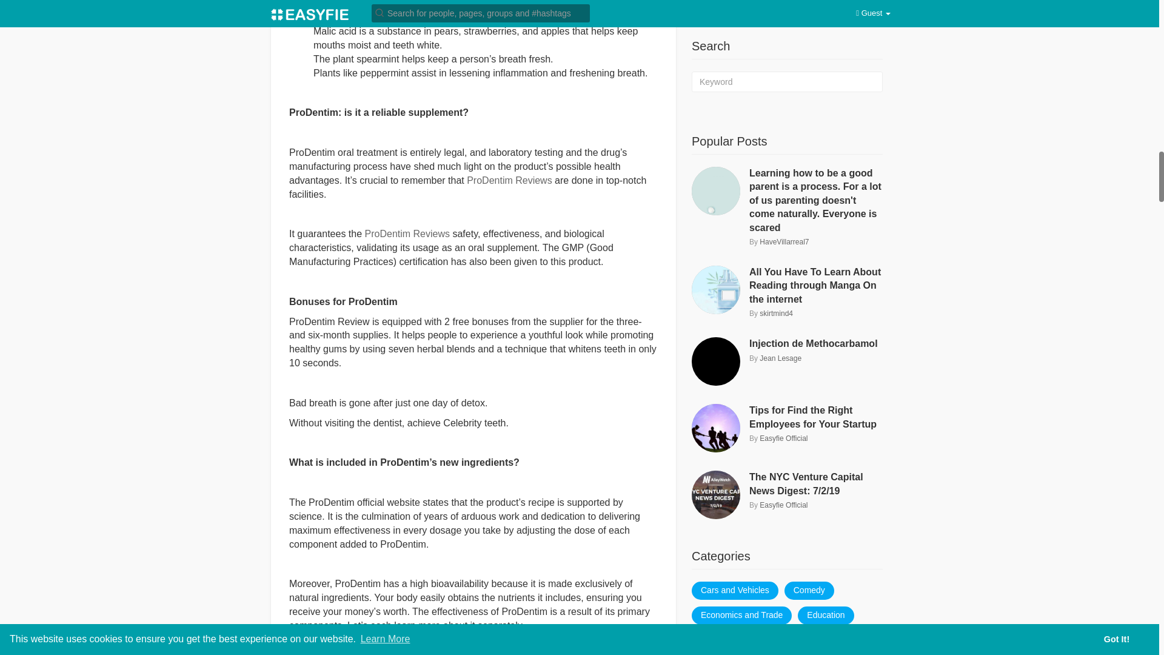 The width and height of the screenshot is (1164, 655). Describe the element at coordinates (509, 180) in the screenshot. I see `ProDentim Reviews` at that location.